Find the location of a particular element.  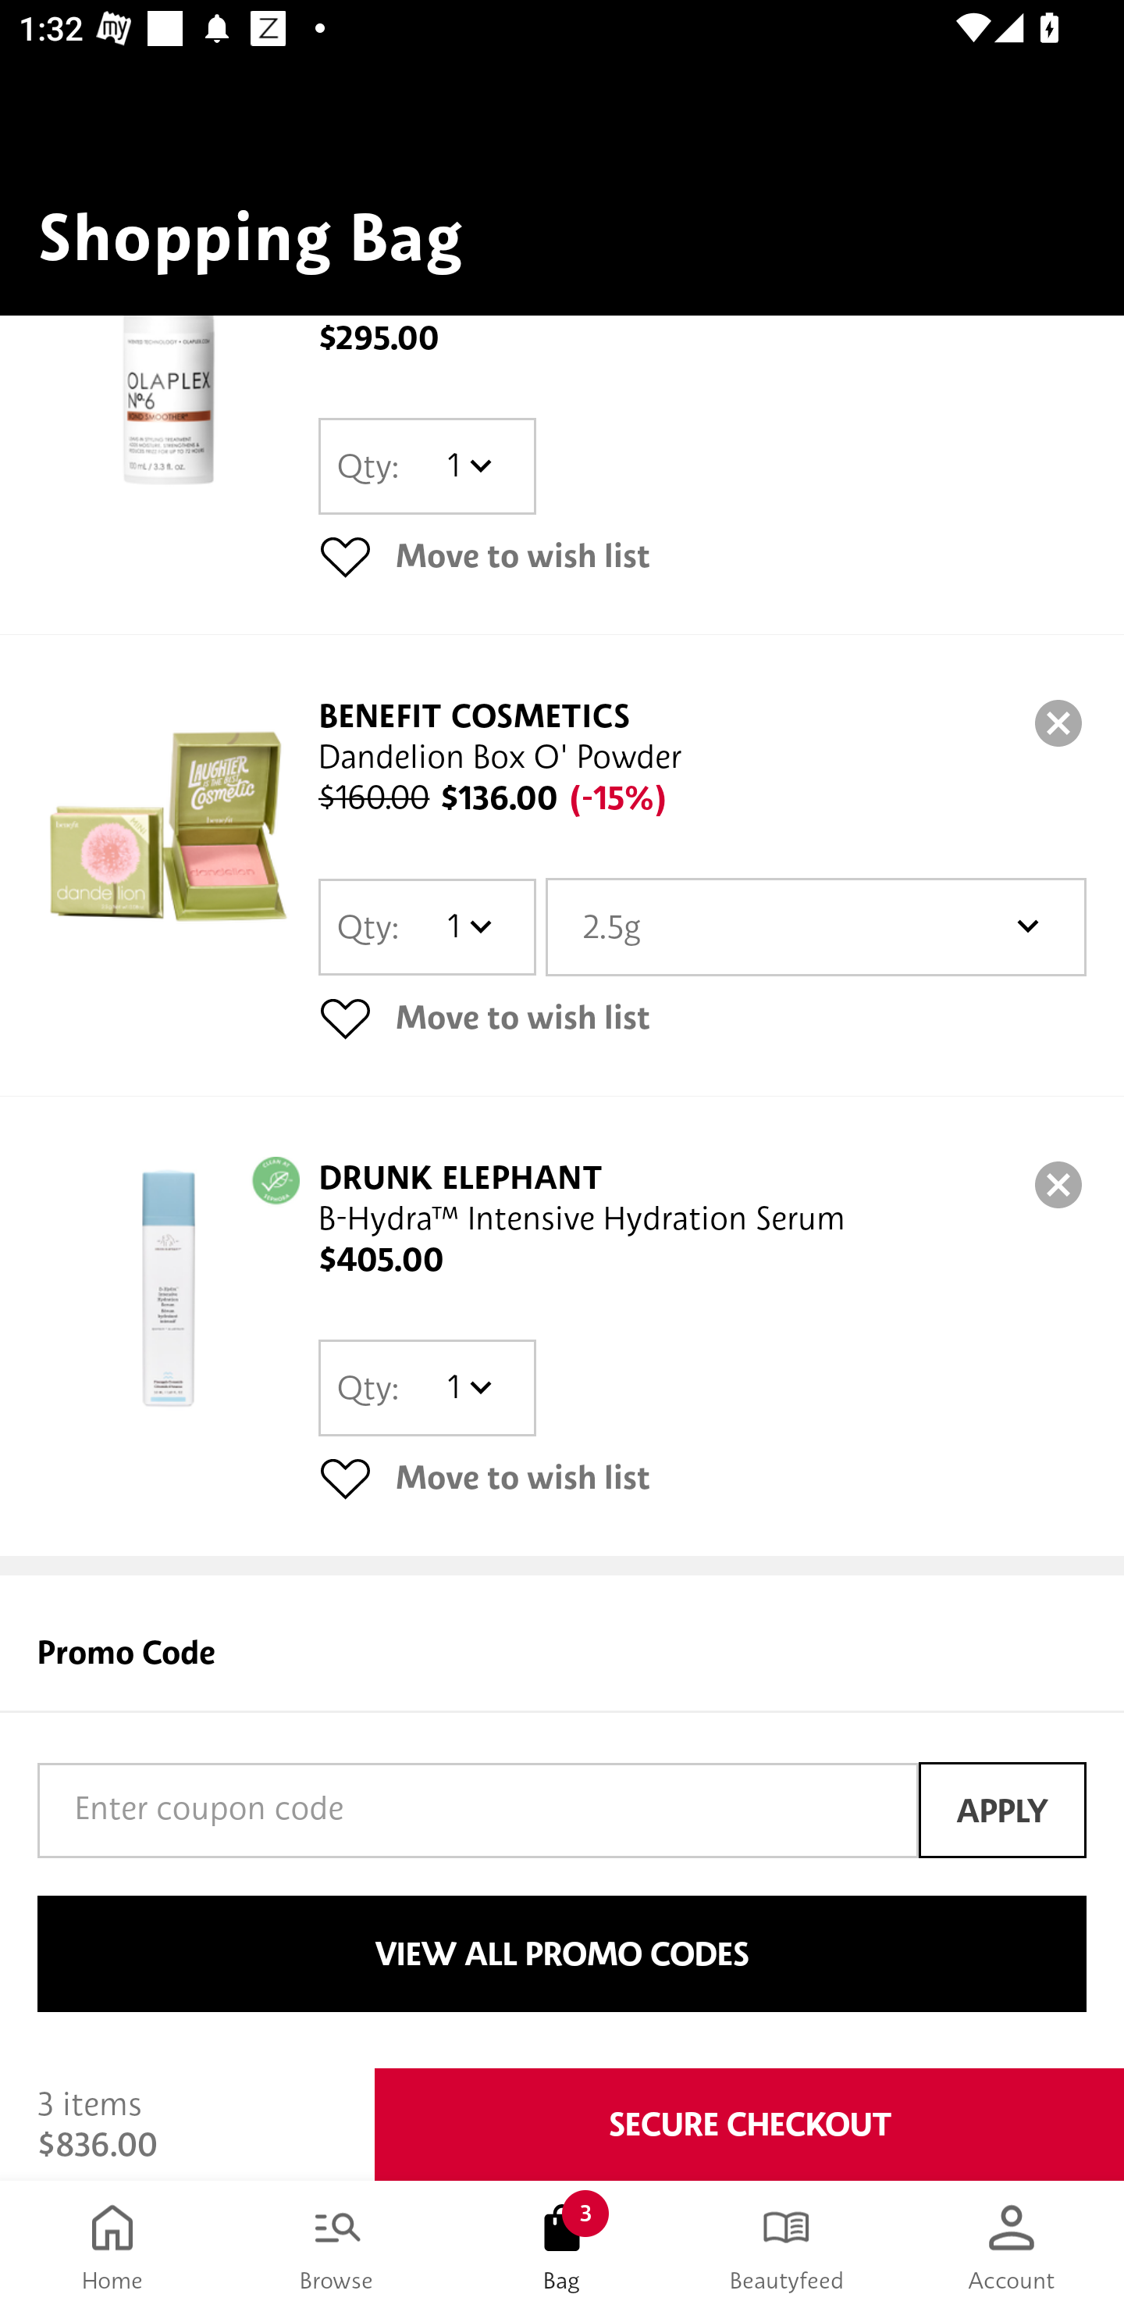

Move to wish list is located at coordinates (702, 556).